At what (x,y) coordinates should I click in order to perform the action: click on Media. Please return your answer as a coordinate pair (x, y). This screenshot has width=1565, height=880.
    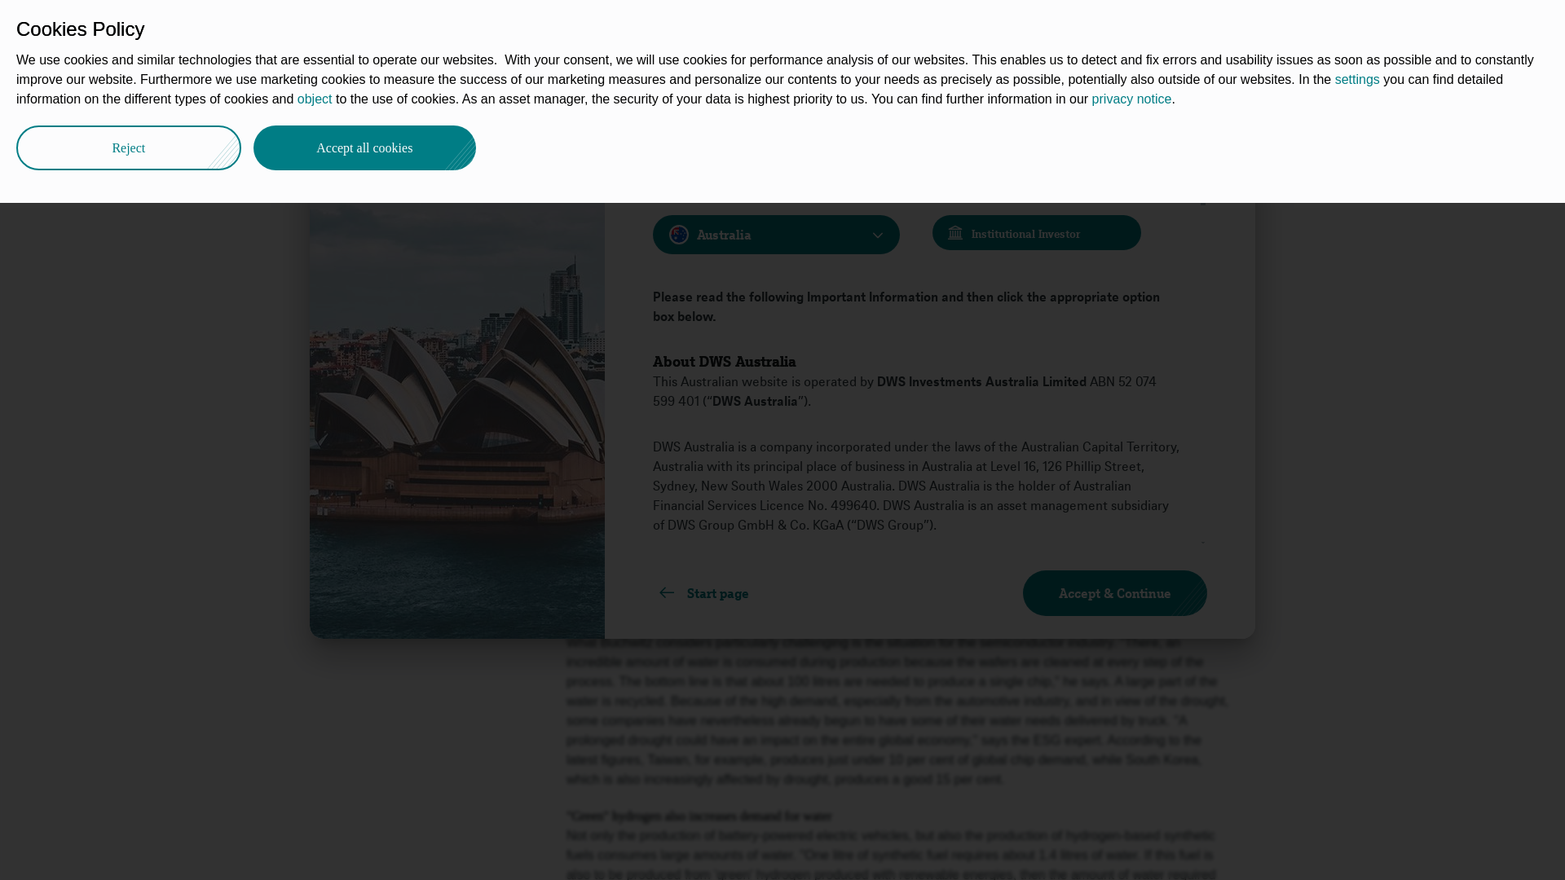
    Looking at the image, I should click on (439, 99).